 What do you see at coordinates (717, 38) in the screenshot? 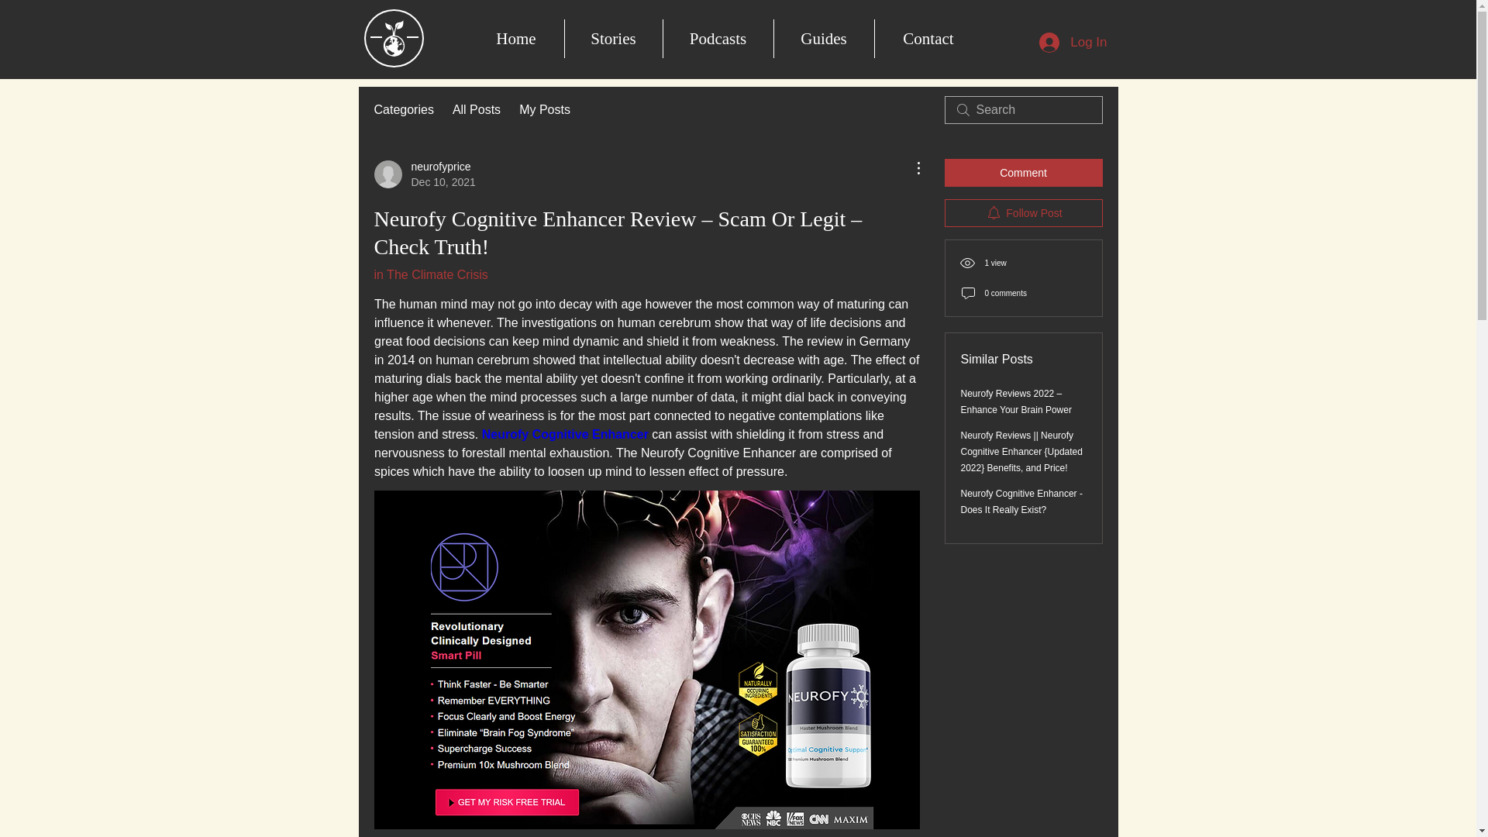
I see `Podcasts` at bounding box center [717, 38].